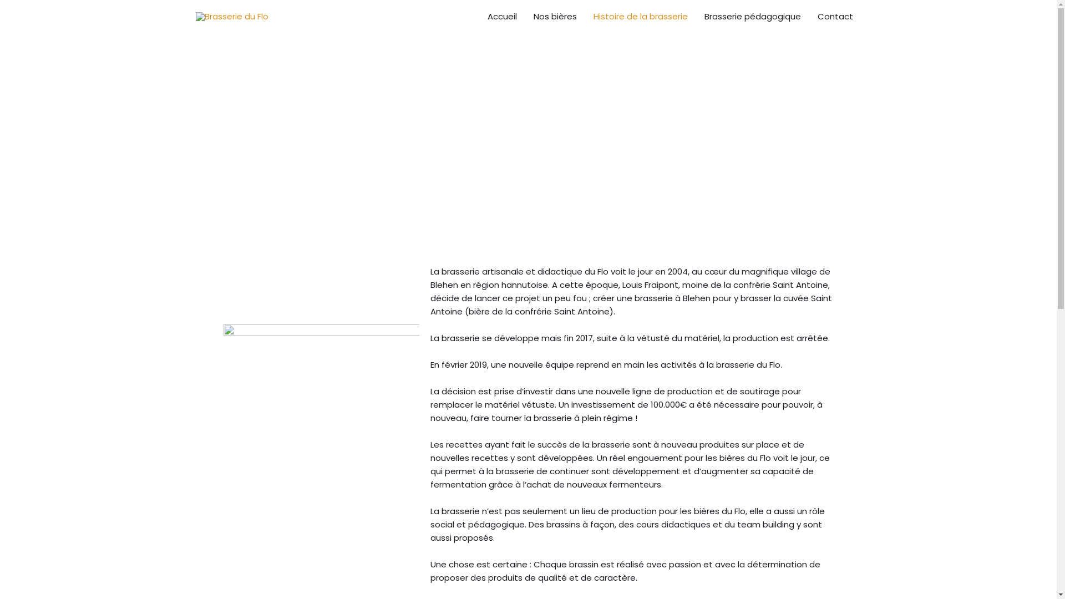  I want to click on Histoire de la brasserie, so click(640, 17).